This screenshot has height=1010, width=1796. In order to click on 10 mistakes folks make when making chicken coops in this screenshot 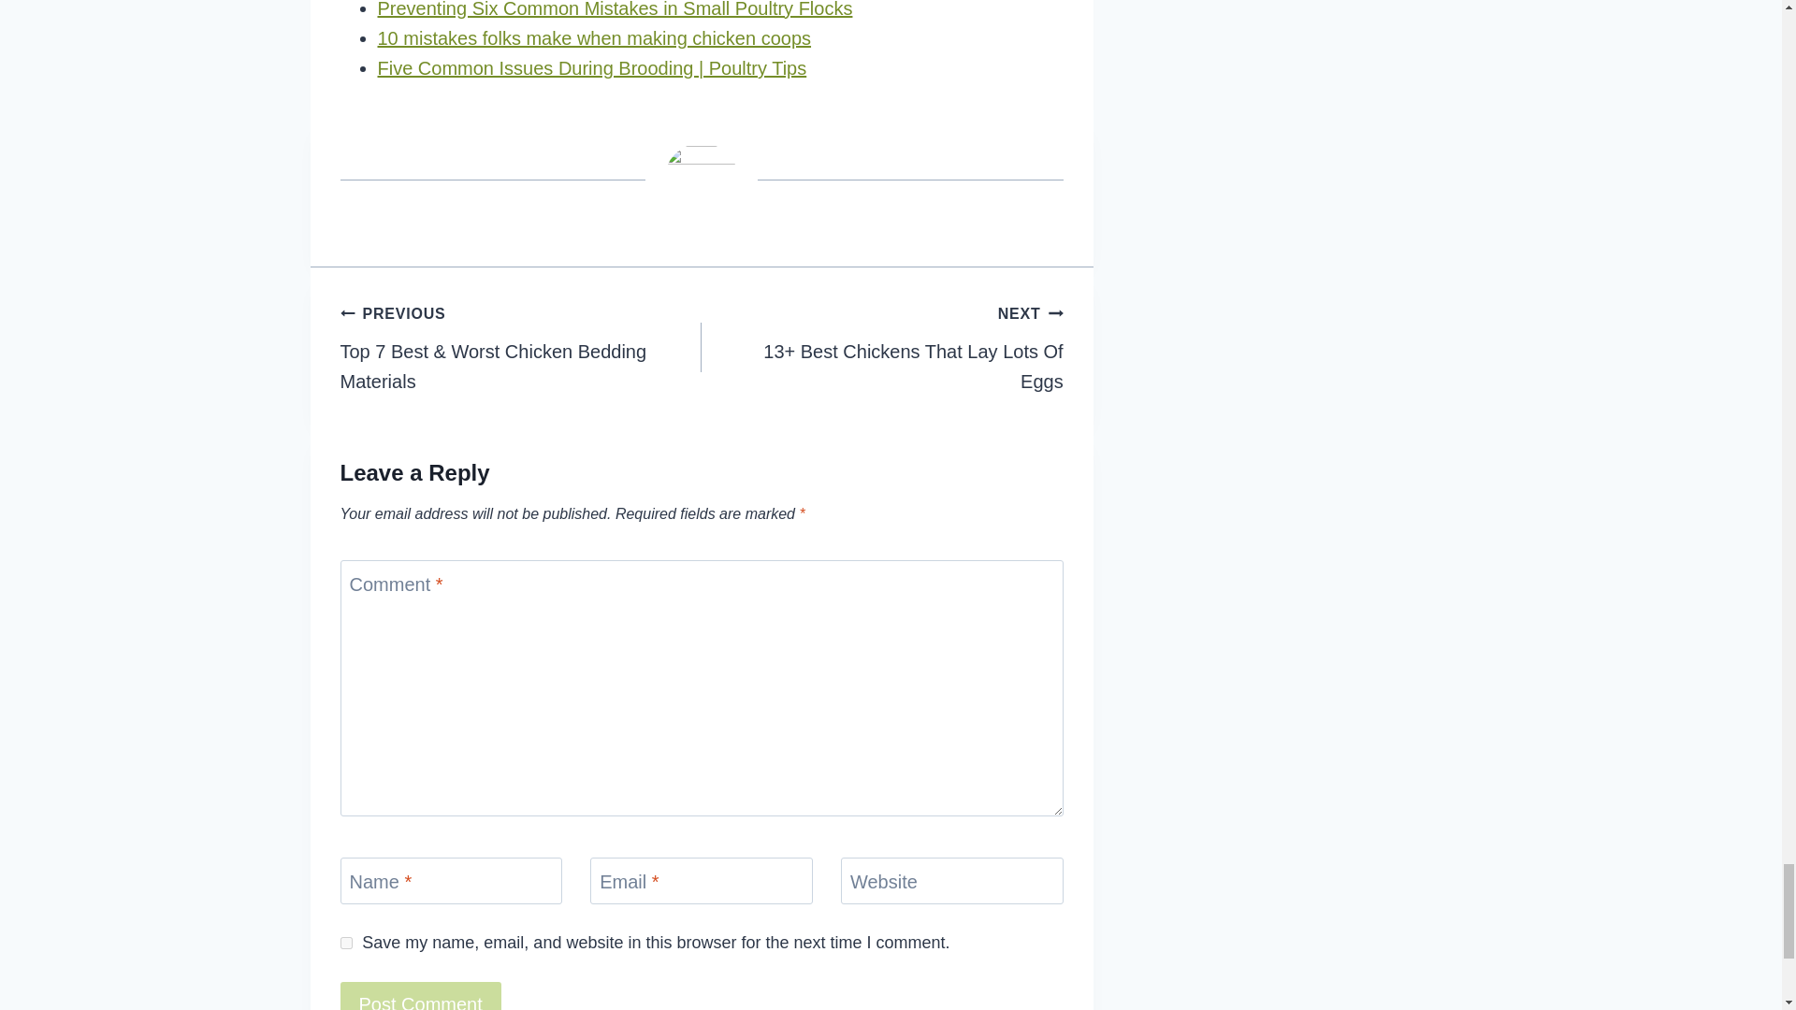, I will do `click(594, 37)`.